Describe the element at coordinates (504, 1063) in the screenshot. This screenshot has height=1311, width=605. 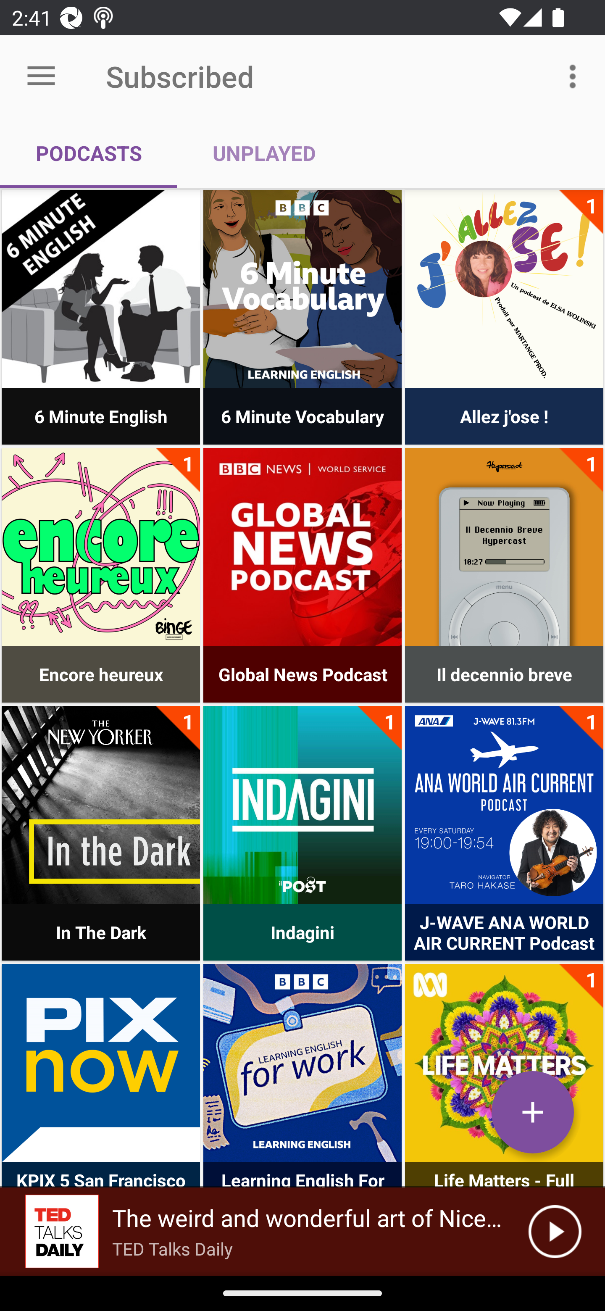
I see `Life Matters - Full program podcast` at that location.